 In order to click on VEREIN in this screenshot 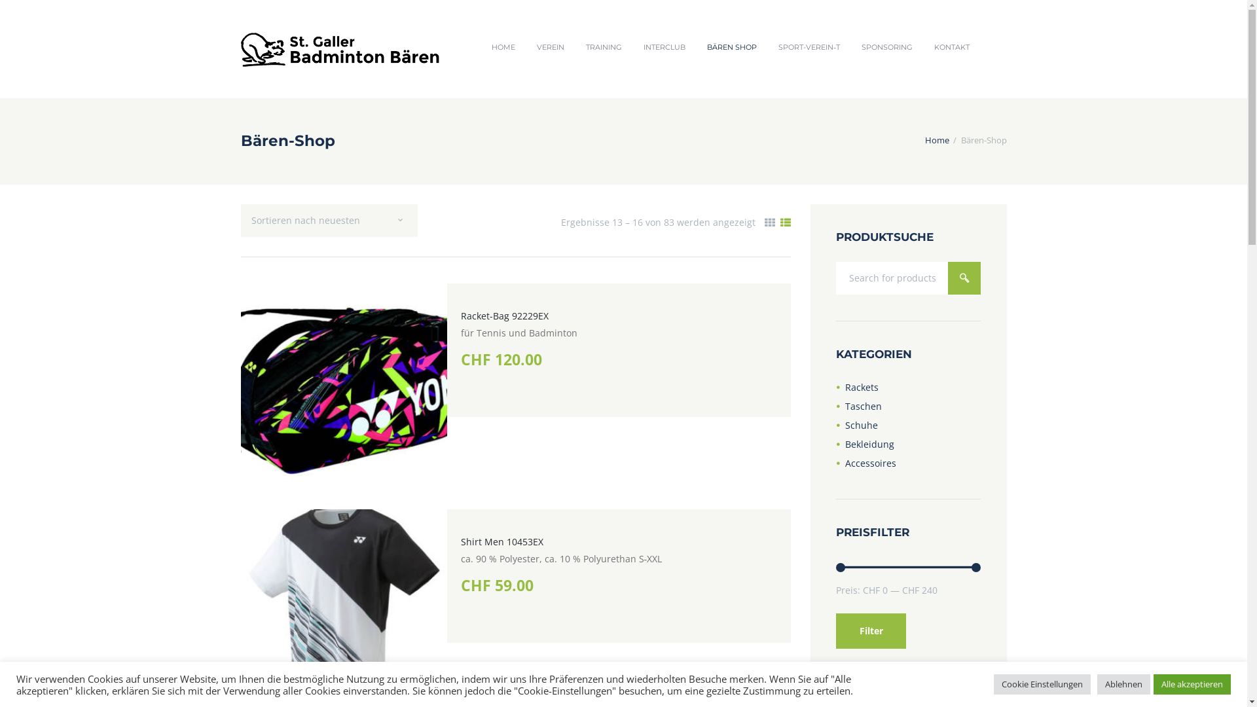, I will do `click(551, 48)`.